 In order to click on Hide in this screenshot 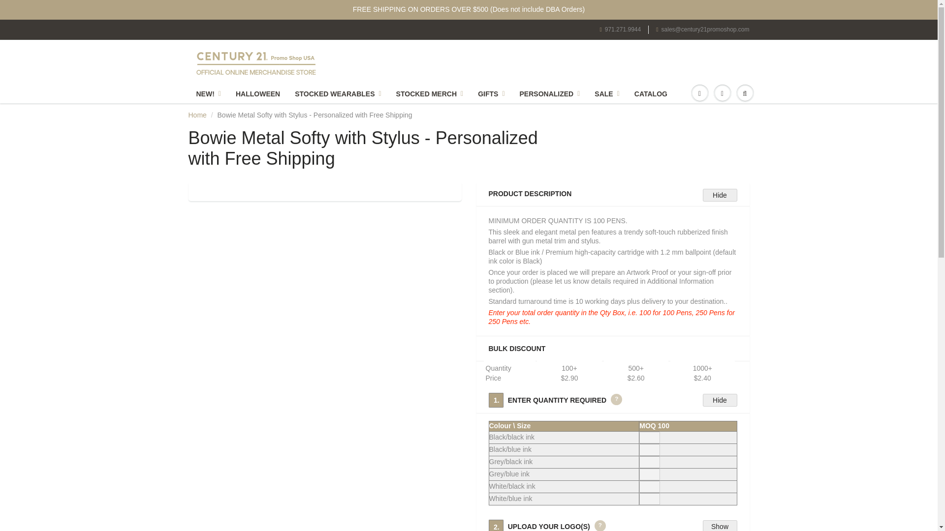, I will do `click(720, 195)`.